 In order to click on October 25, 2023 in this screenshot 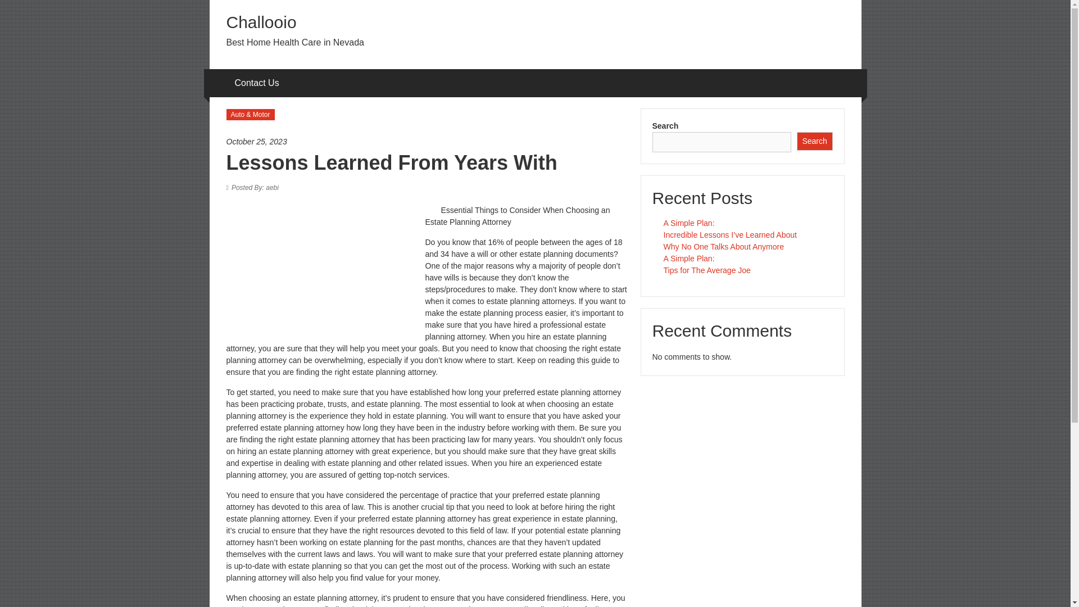, I will do `click(427, 142)`.